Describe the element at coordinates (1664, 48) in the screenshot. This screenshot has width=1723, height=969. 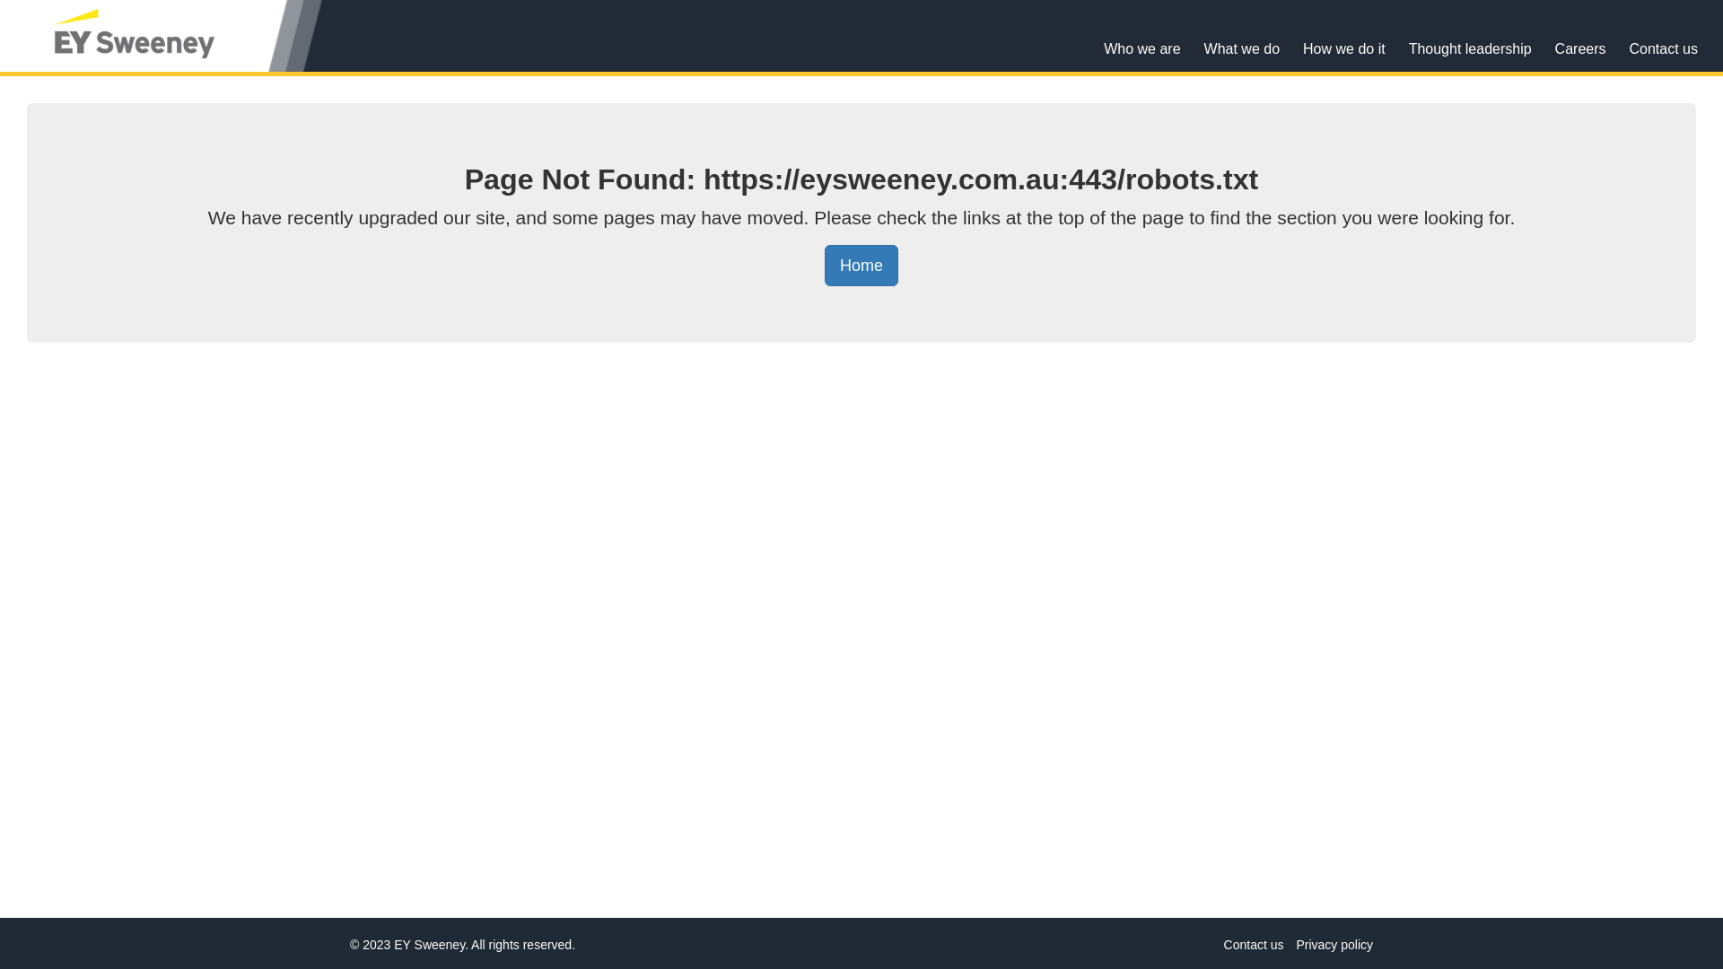
I see `Contact us` at that location.